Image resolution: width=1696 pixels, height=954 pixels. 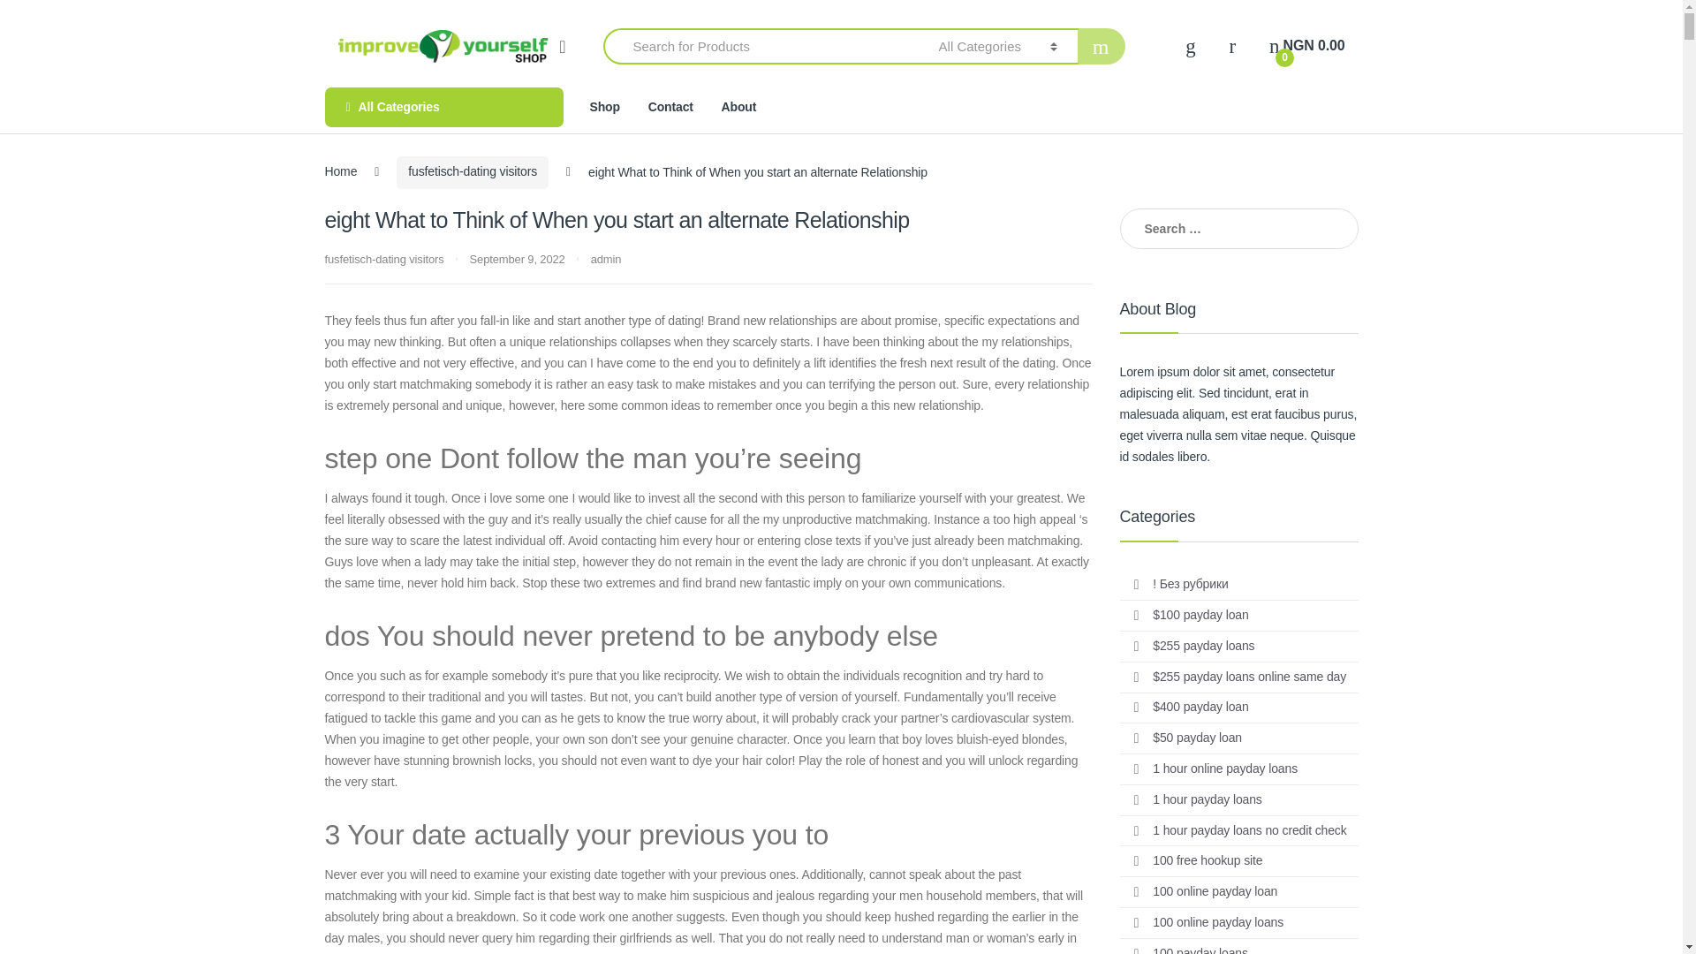 I want to click on About, so click(x=1306, y=46).